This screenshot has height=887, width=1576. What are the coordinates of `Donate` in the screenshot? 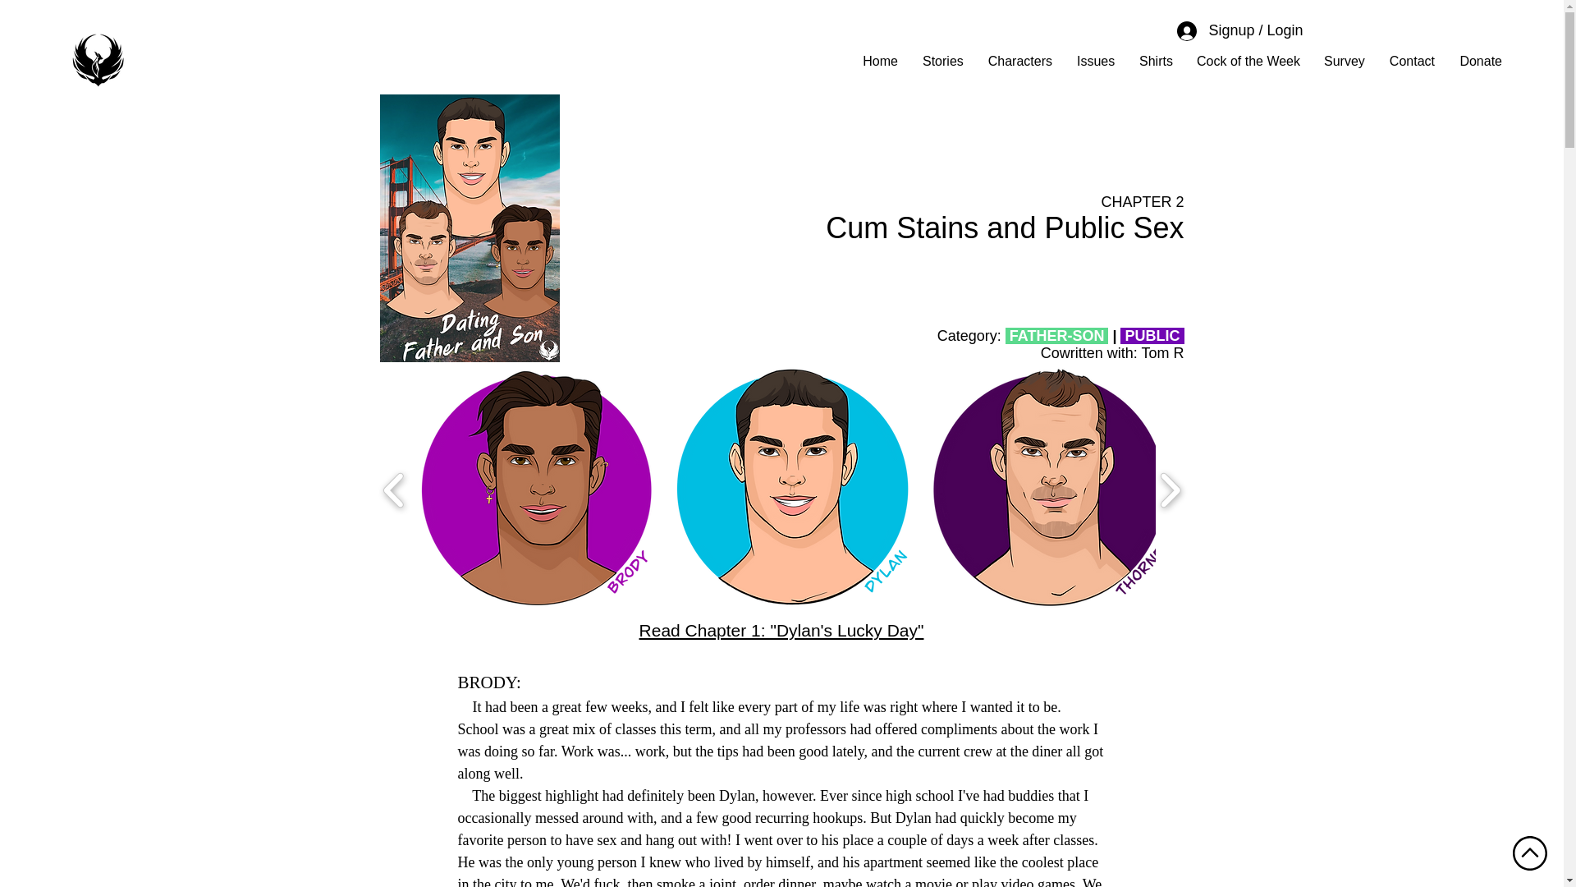 It's located at (1481, 61).